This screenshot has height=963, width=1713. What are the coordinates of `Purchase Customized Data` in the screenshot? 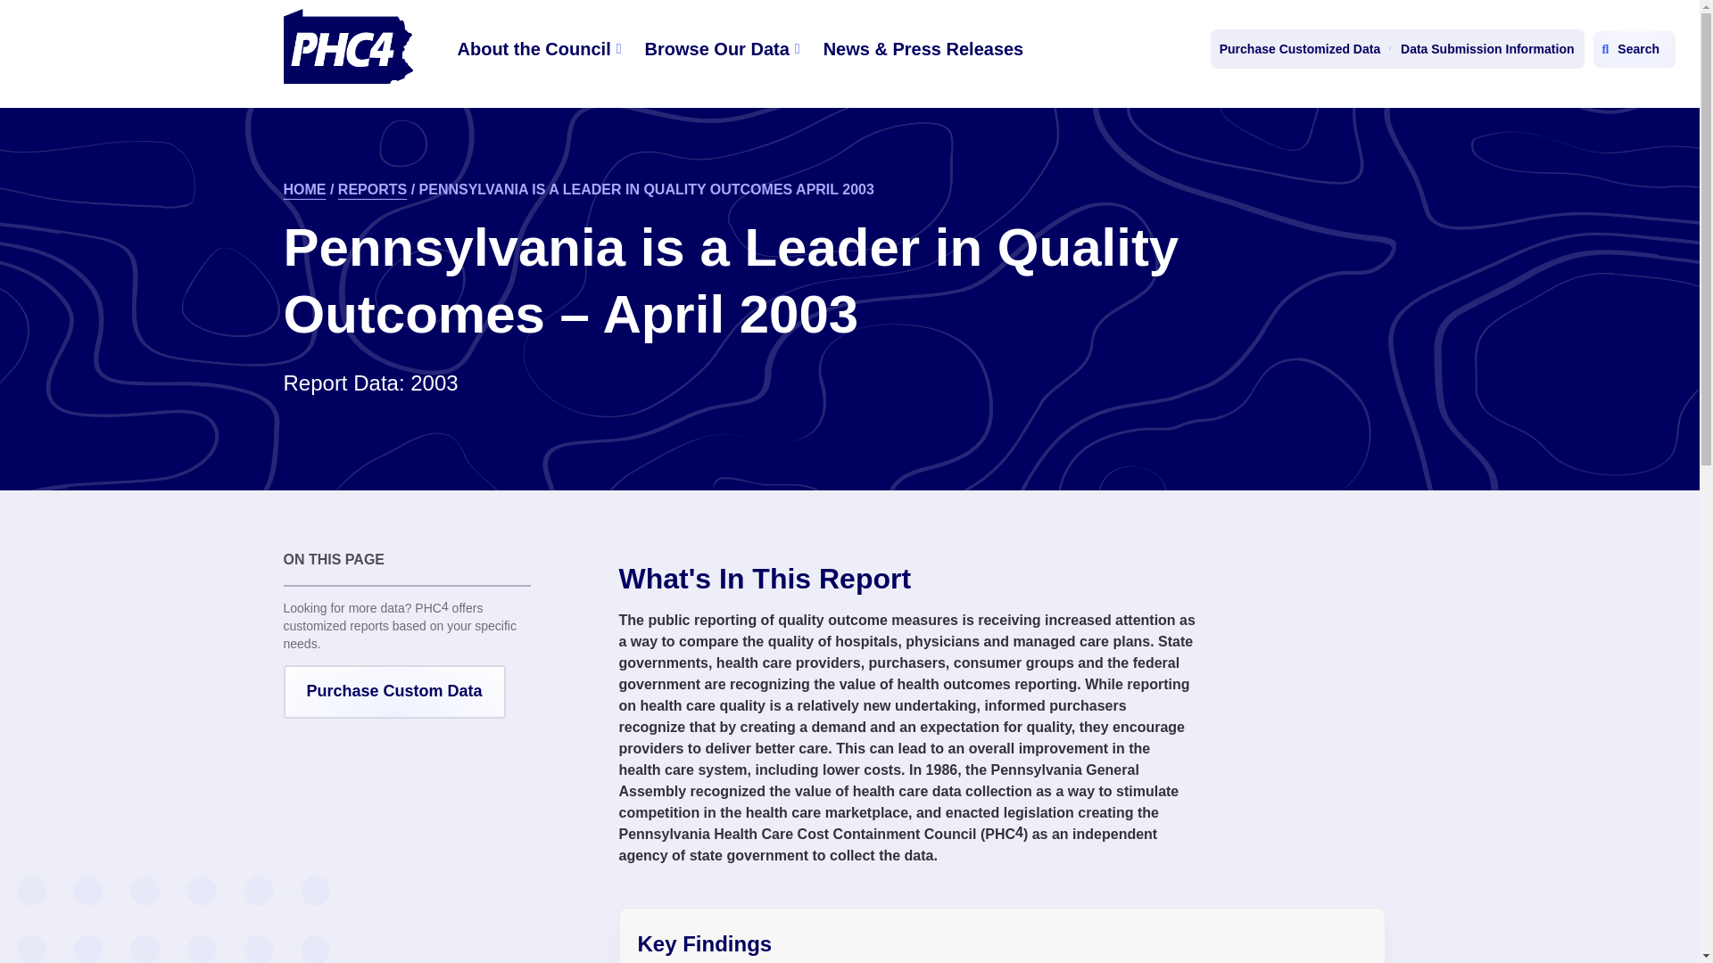 It's located at (1301, 48).